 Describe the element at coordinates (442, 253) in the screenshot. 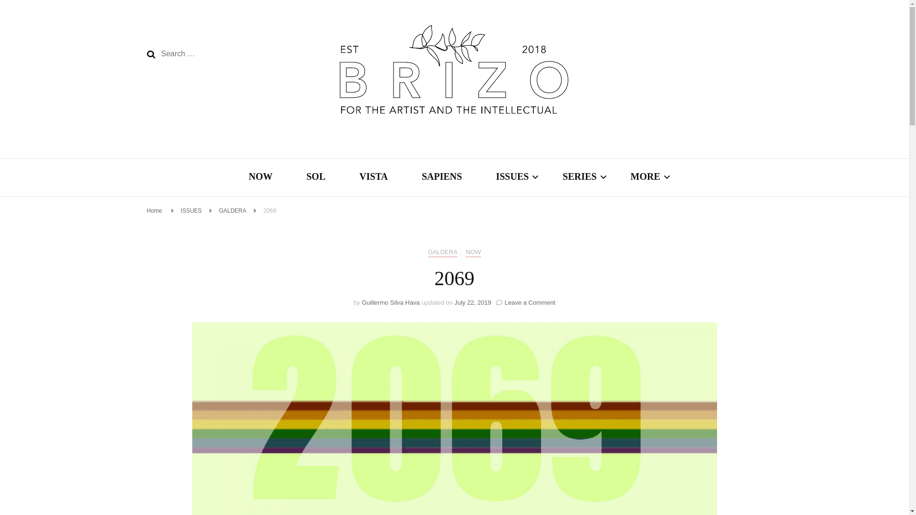

I see `GALDERA` at that location.